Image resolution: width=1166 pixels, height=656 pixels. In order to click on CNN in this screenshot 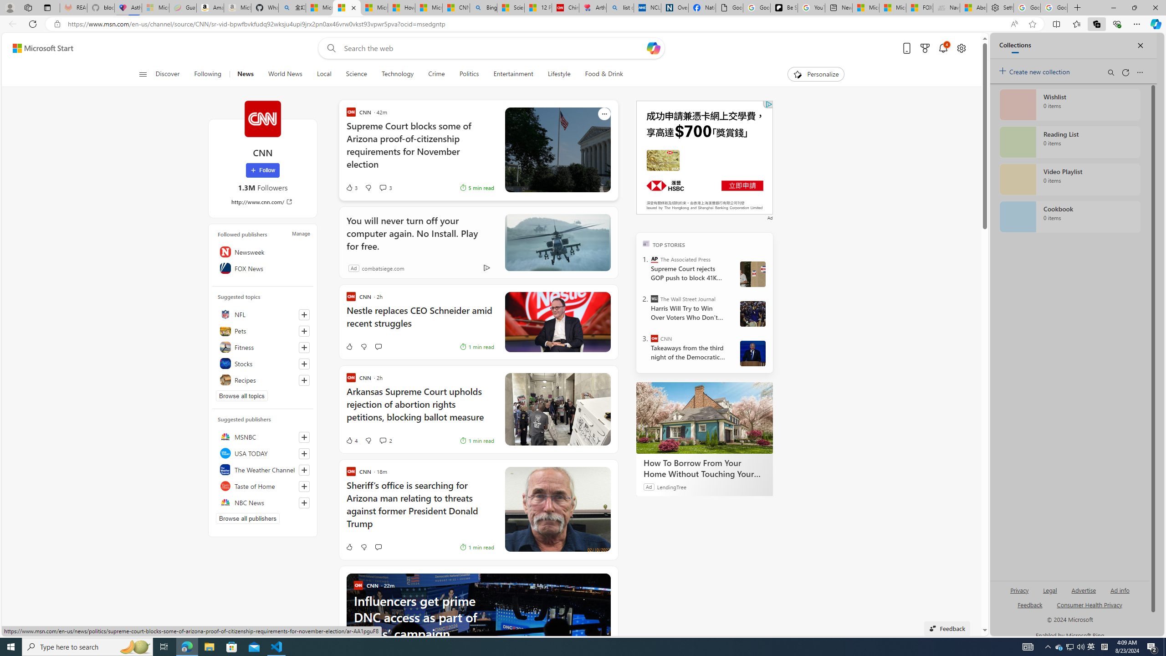, I will do `click(654, 338)`.